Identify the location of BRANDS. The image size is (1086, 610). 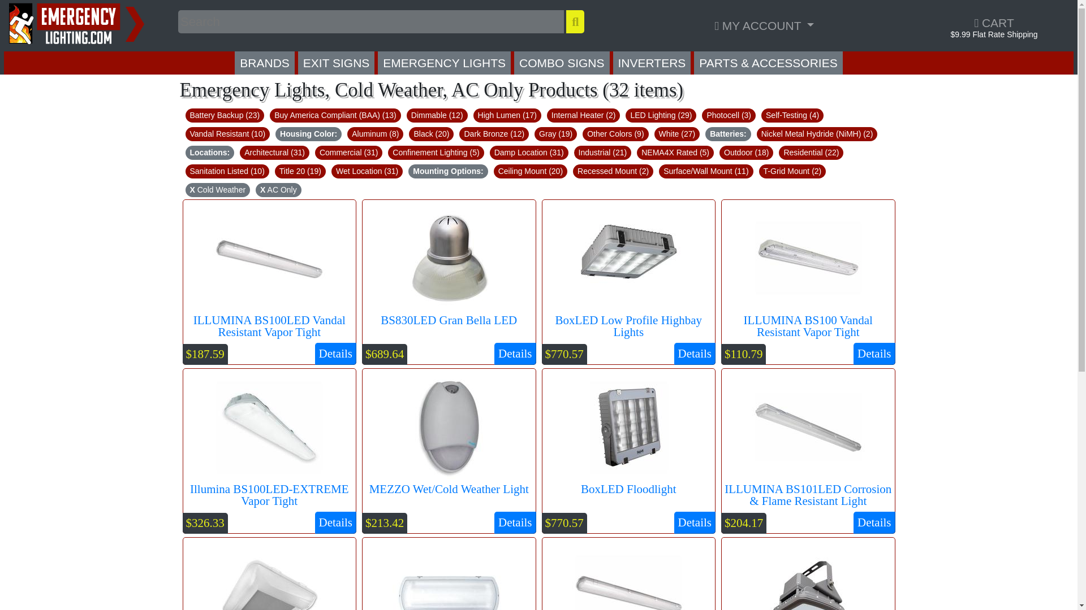
(264, 62).